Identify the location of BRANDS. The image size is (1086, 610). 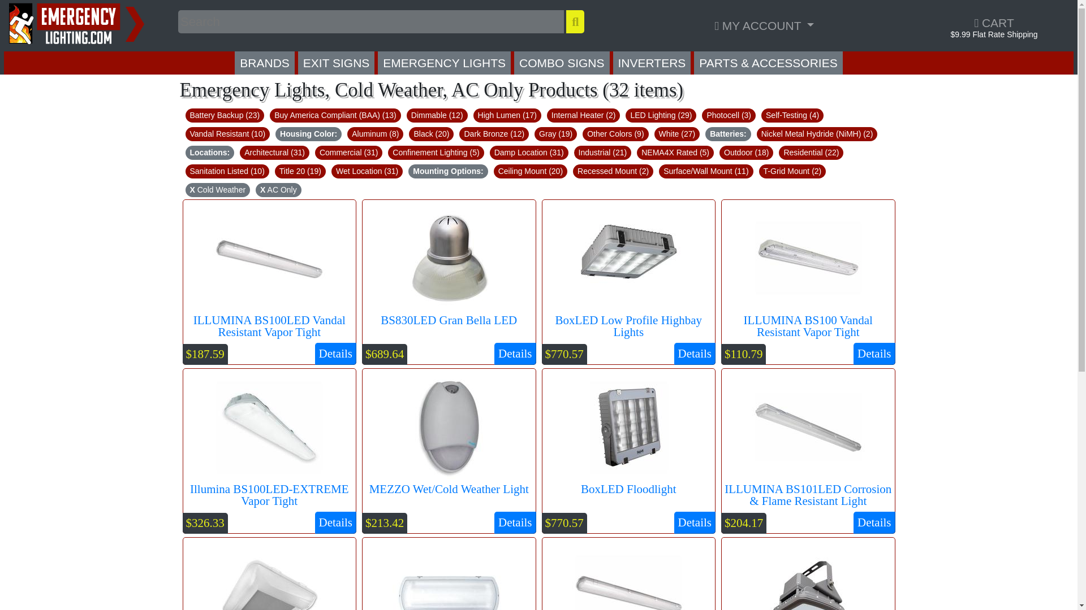
(264, 62).